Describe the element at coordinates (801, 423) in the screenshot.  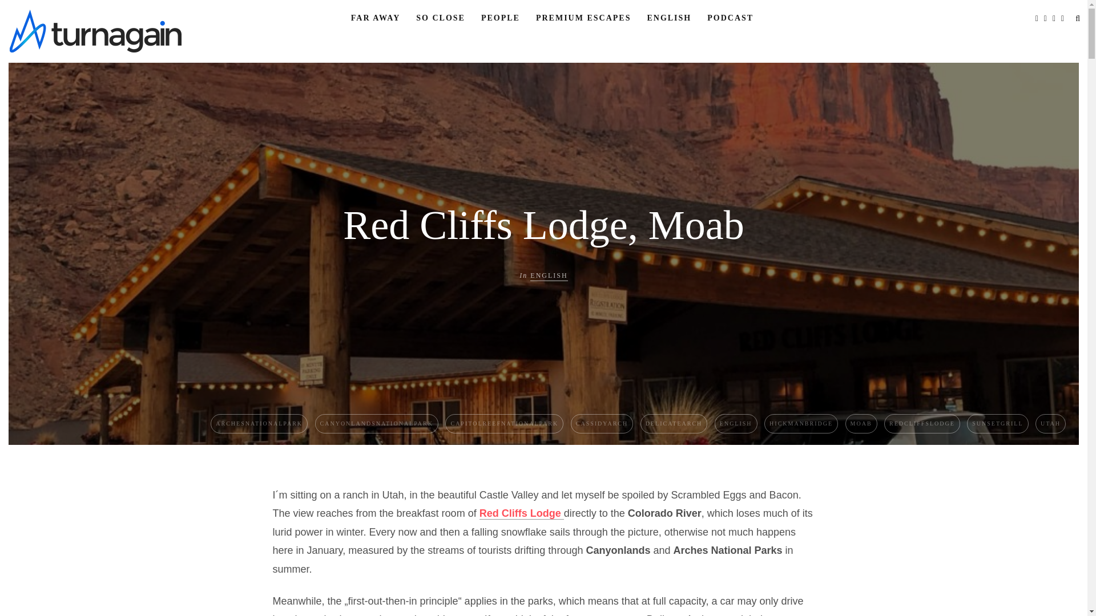
I see `HICKMANBRIDGE` at that location.